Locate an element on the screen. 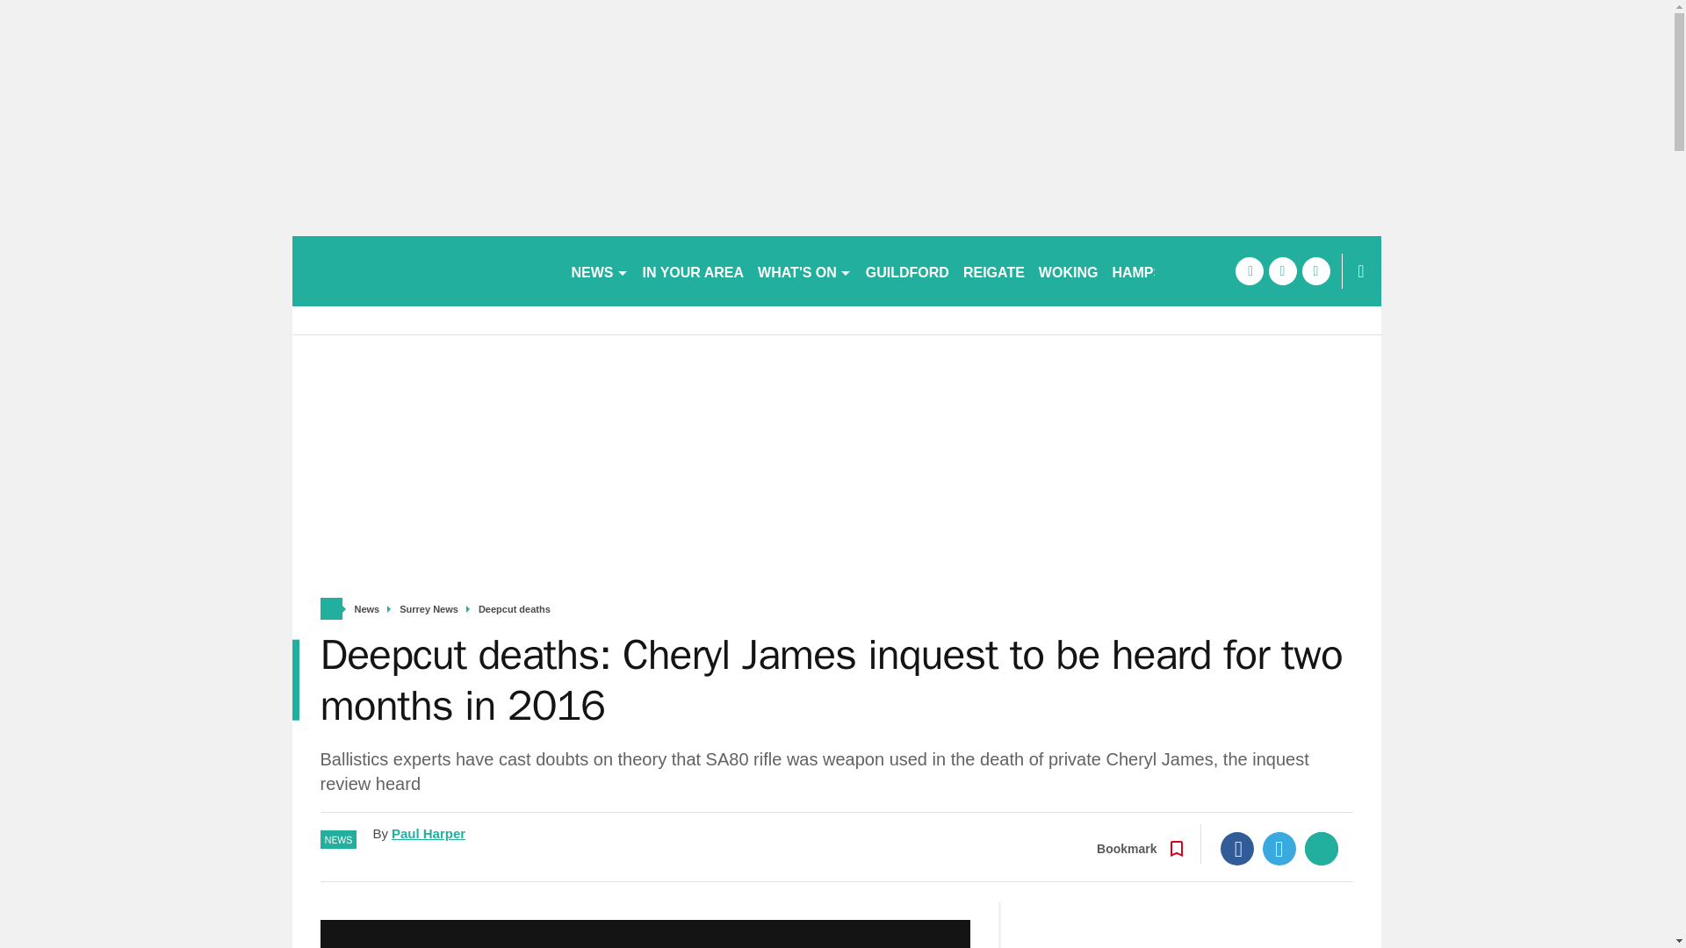  facebook is located at coordinates (1249, 270).